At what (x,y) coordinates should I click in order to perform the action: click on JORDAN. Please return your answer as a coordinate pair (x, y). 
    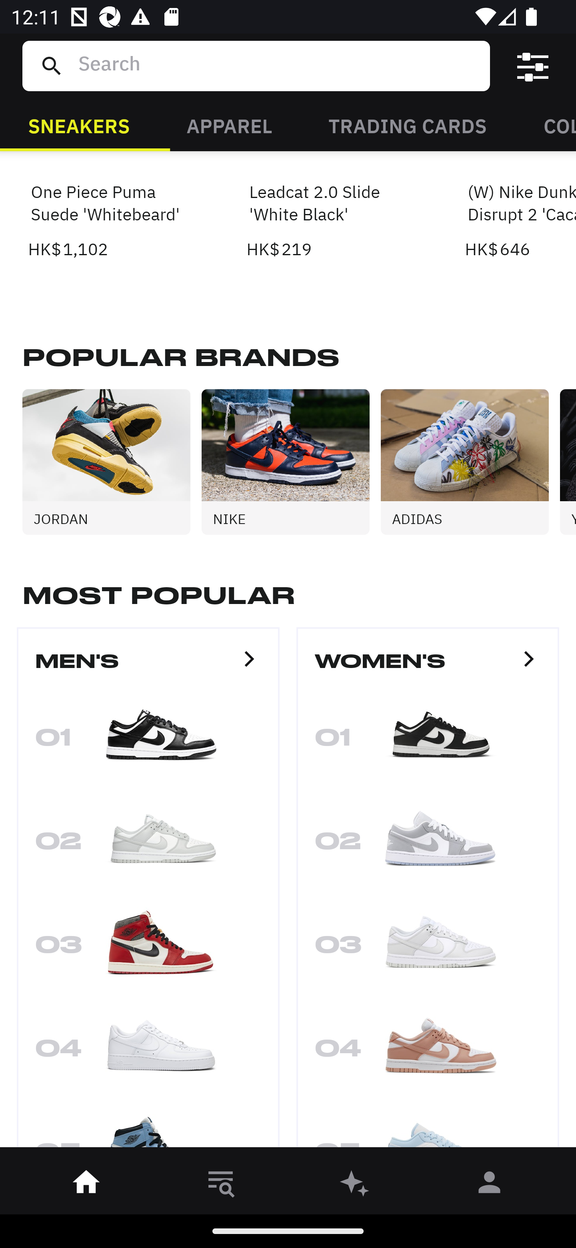
    Looking at the image, I should click on (112, 462).